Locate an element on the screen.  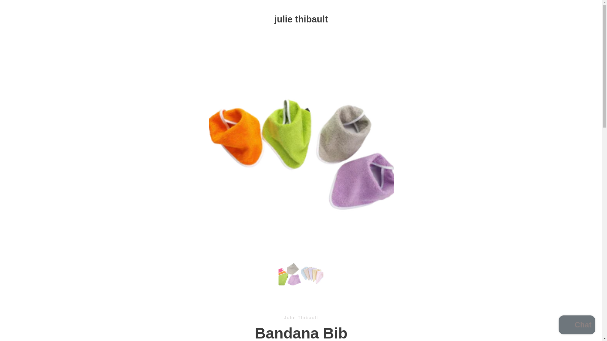
julie thibault on Facebook is located at coordinates (155, 318).